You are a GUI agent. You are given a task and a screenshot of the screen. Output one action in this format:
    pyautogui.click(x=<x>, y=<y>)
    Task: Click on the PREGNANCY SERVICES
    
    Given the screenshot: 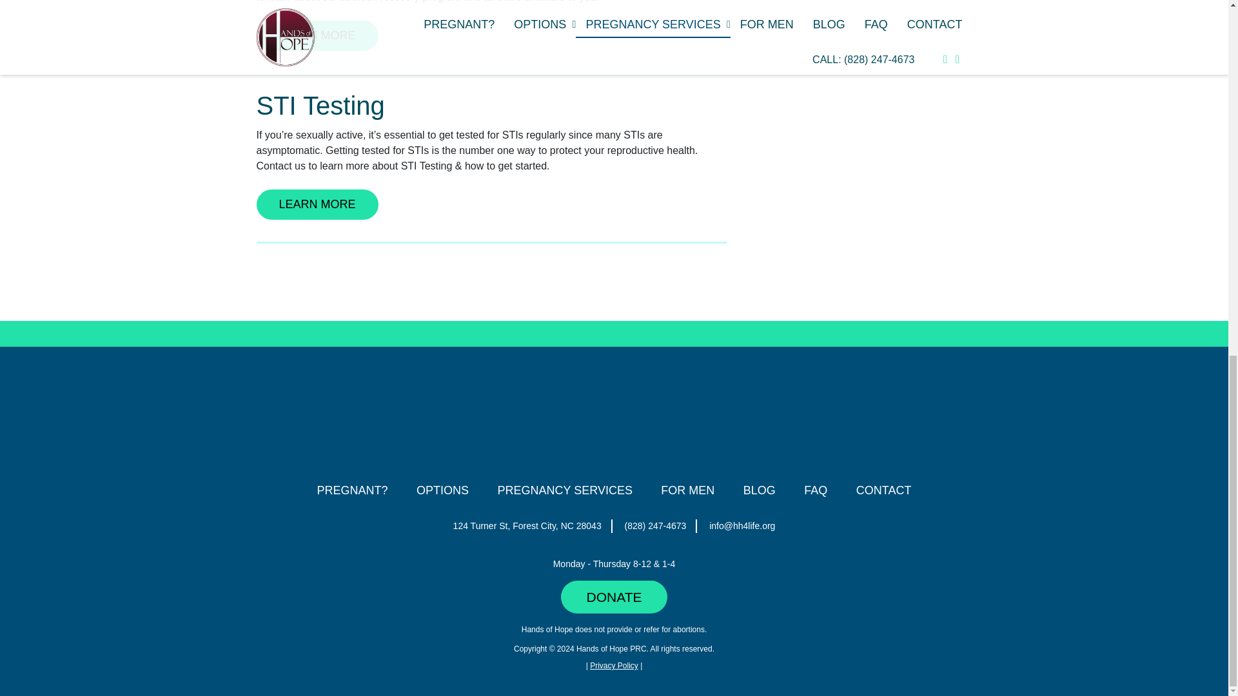 What is the action you would take?
    pyautogui.click(x=565, y=490)
    